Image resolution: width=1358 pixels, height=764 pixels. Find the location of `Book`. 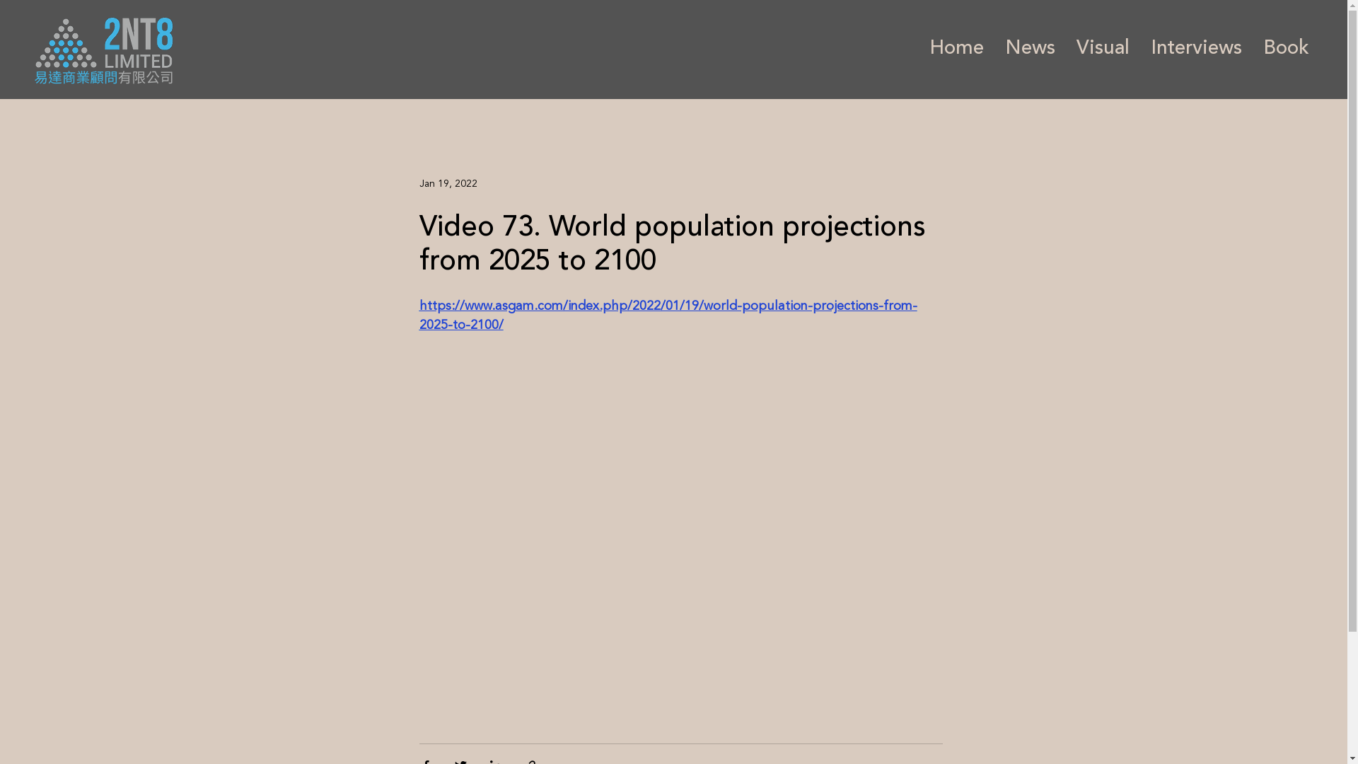

Book is located at coordinates (1286, 50).